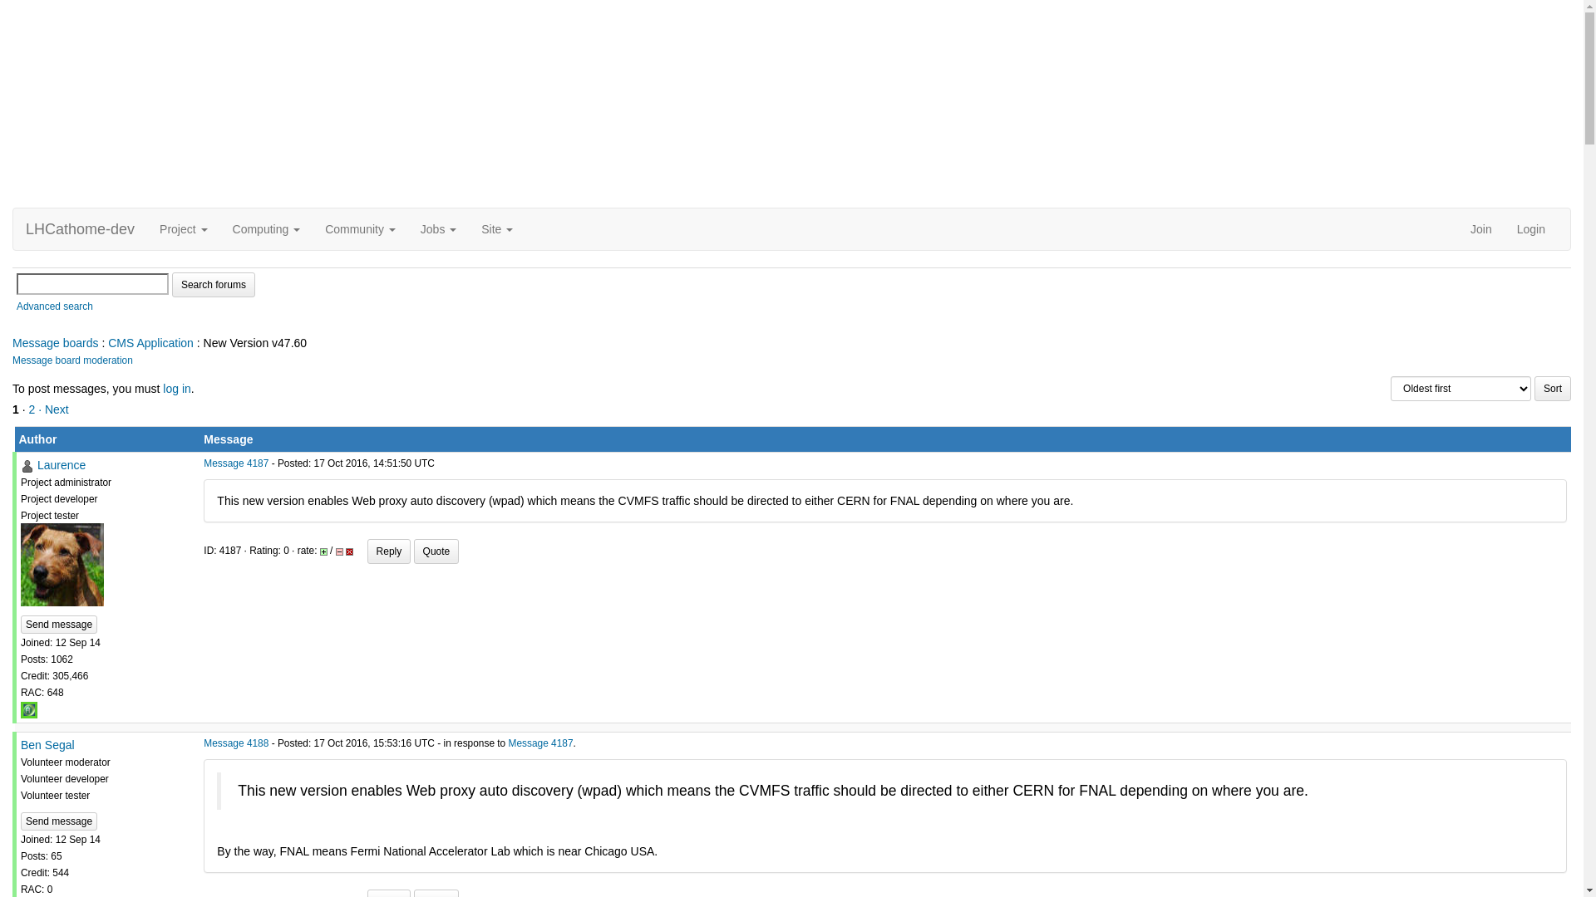 The image size is (1596, 897). Describe the element at coordinates (1553, 389) in the screenshot. I see `Sort` at that location.